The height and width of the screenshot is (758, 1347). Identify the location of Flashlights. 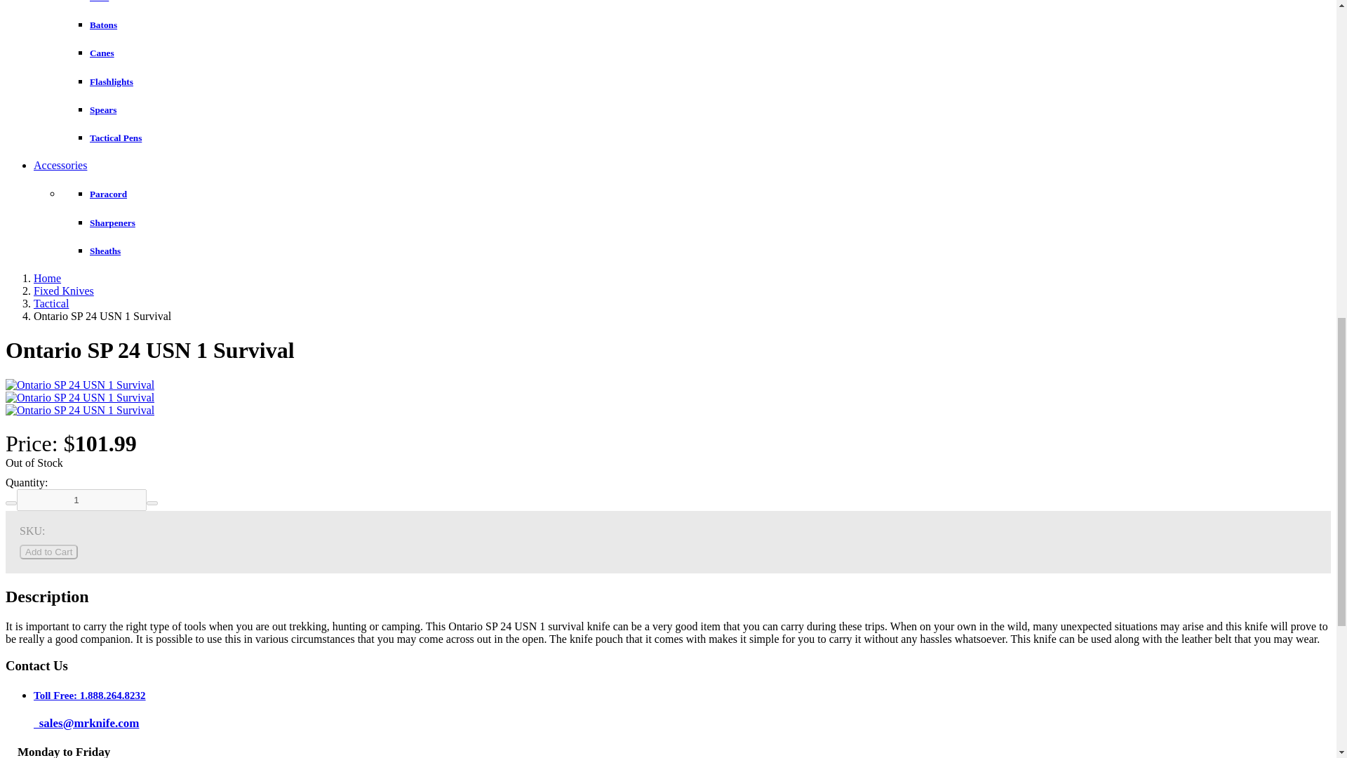
(112, 81).